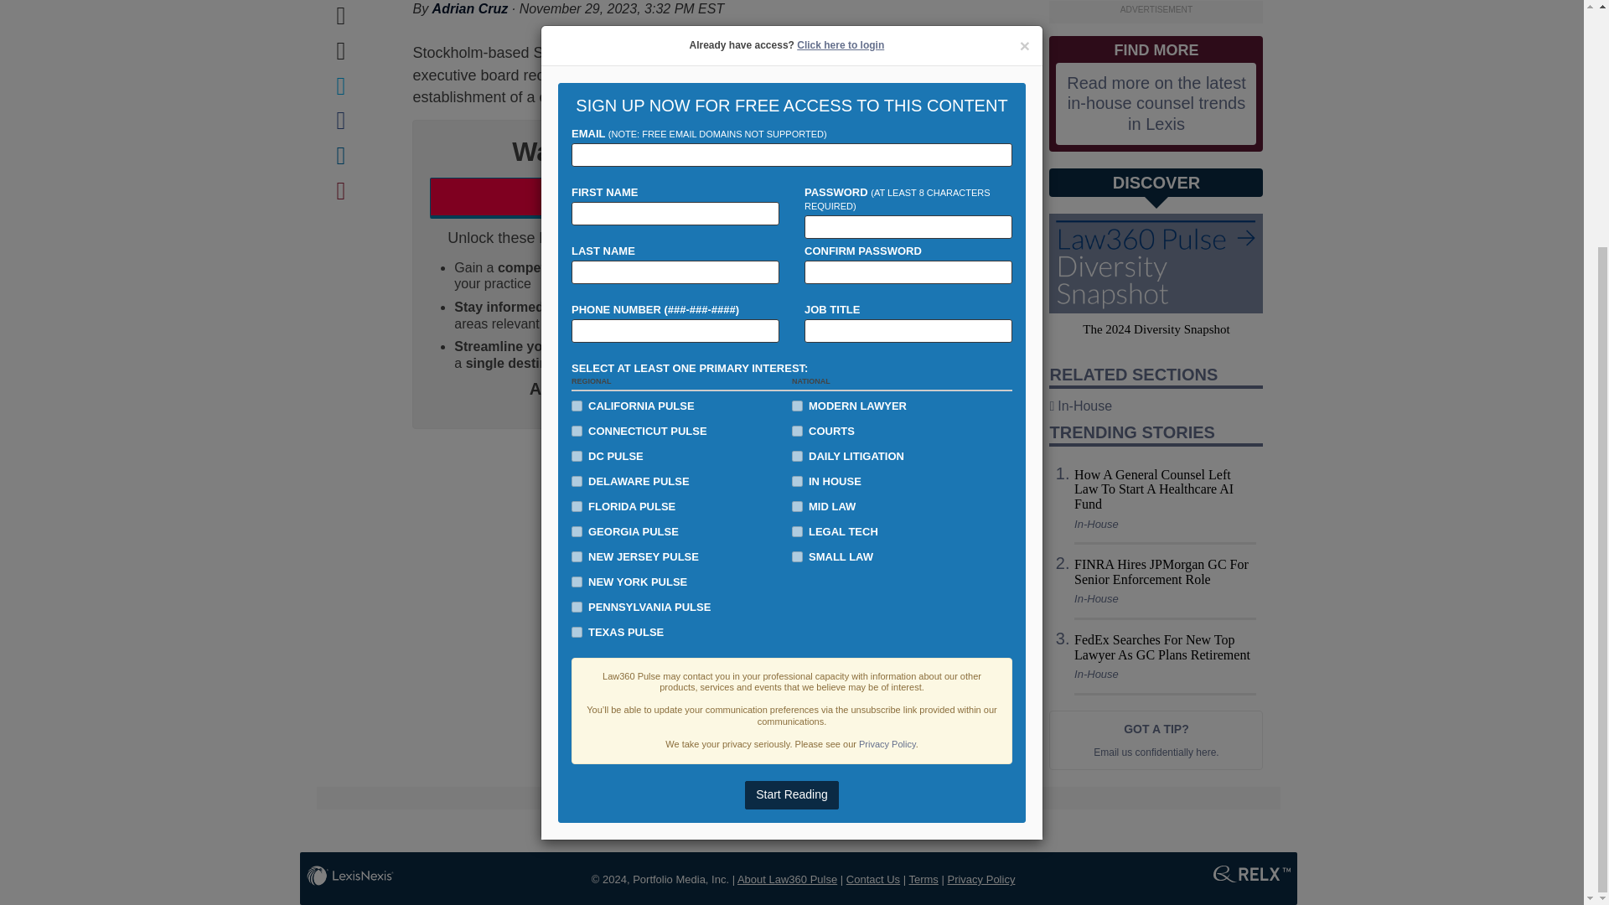 Image resolution: width=1609 pixels, height=905 pixels. Describe the element at coordinates (577, 303) in the screenshot. I see `texas-pulse` at that location.